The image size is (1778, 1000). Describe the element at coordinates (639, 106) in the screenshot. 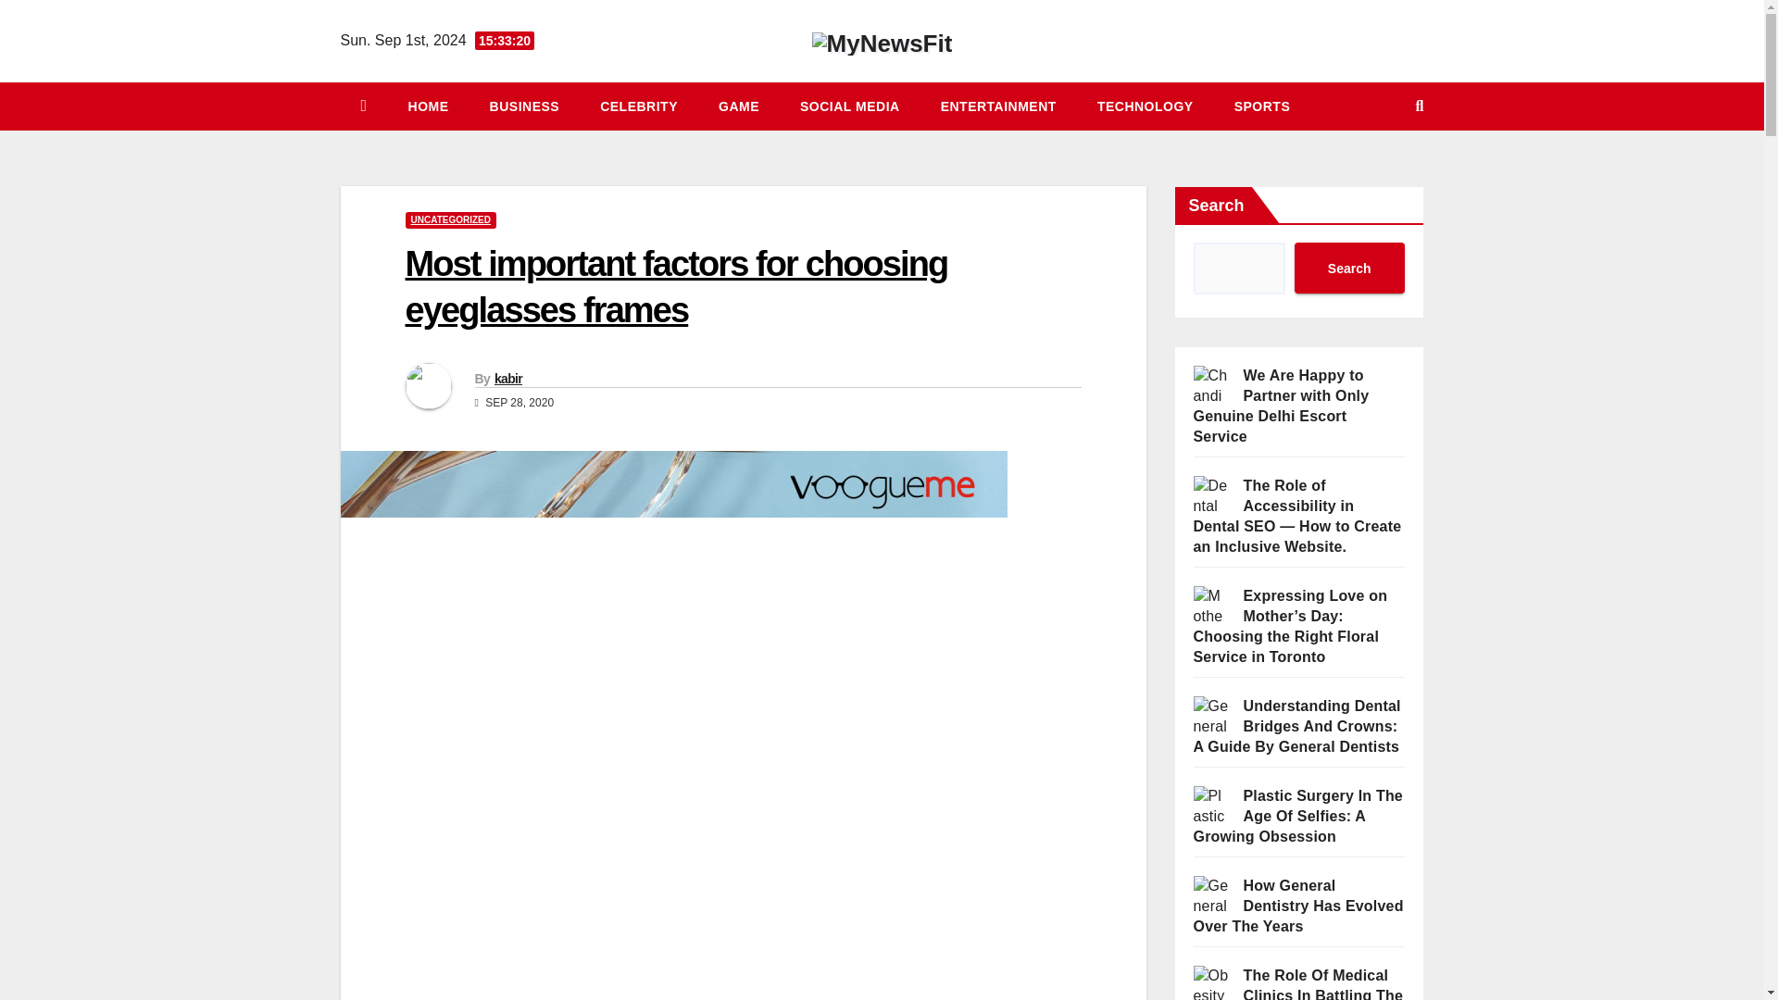

I see `CELEBRITY` at that location.